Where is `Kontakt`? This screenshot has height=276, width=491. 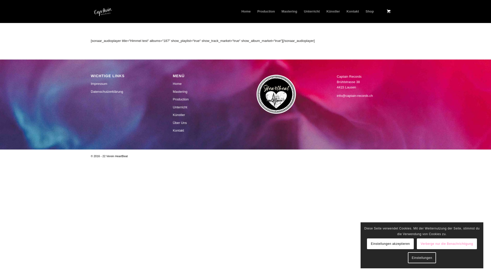 Kontakt is located at coordinates (205, 131).